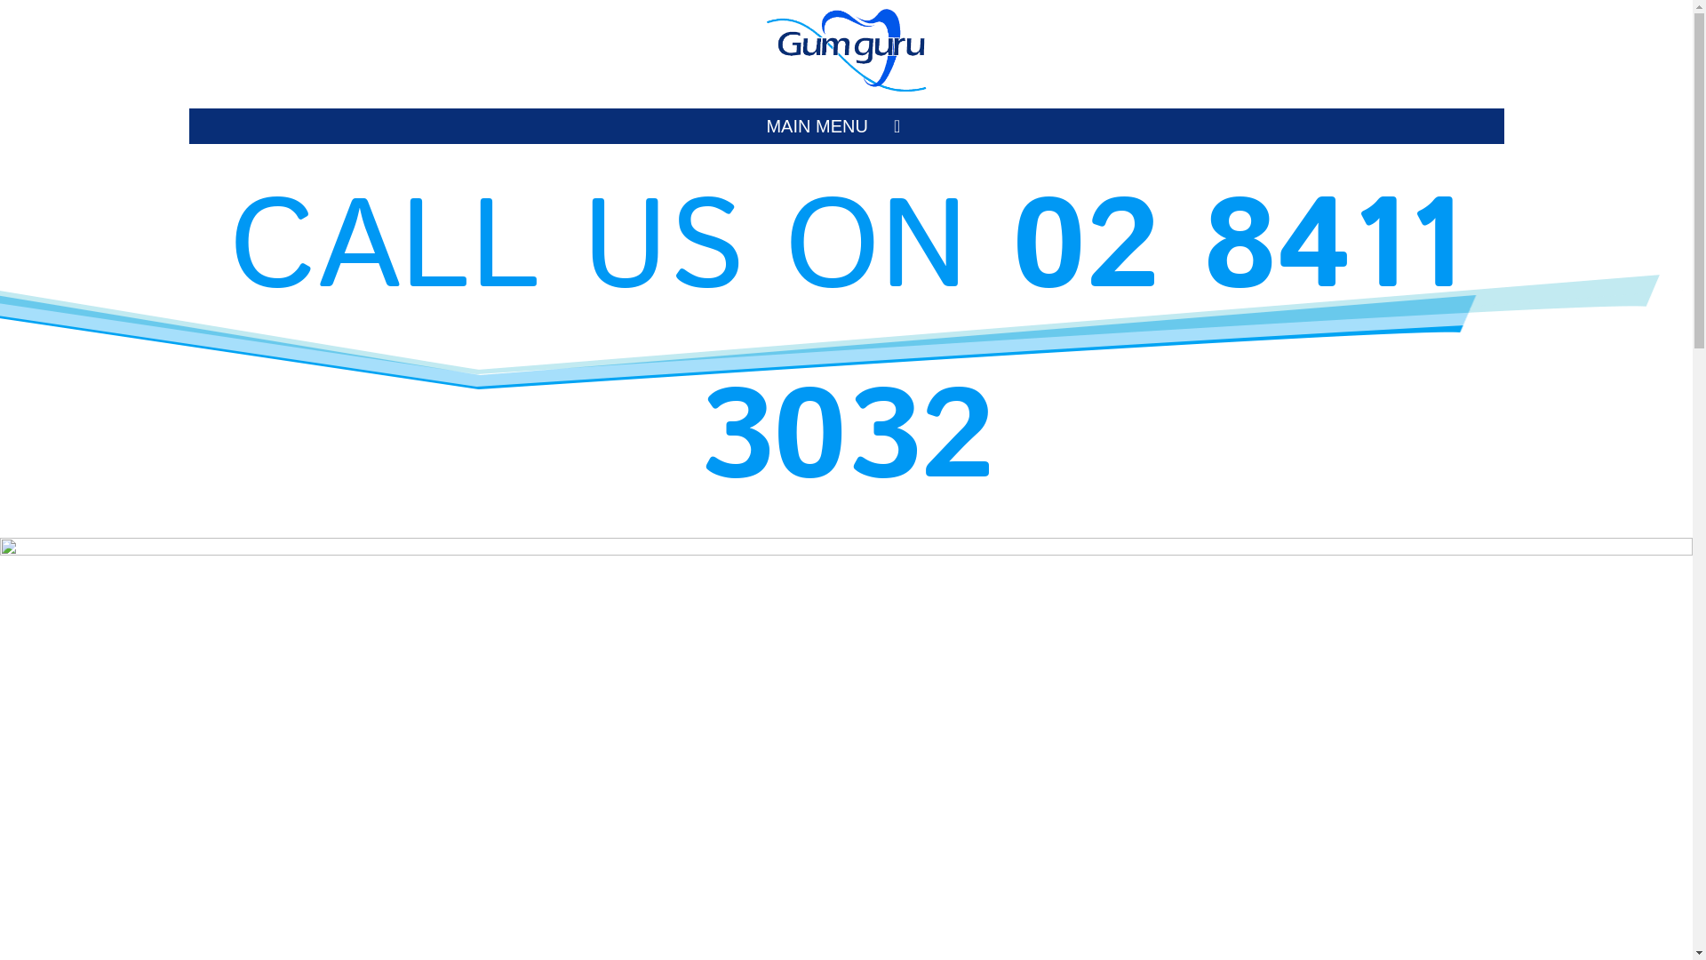 The height and width of the screenshot is (960, 1706). What do you see at coordinates (846, 126) in the screenshot?
I see `MAIN MENU` at bounding box center [846, 126].